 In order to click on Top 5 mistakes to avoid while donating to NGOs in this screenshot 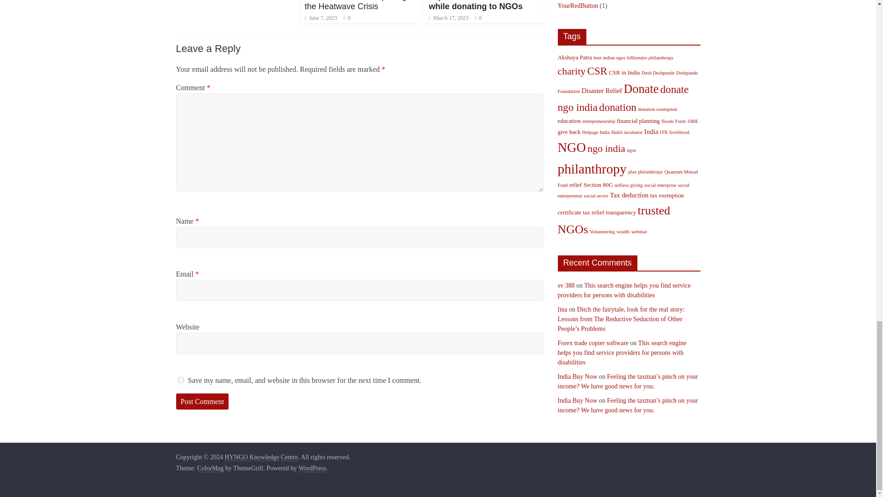, I will do `click(476, 6)`.